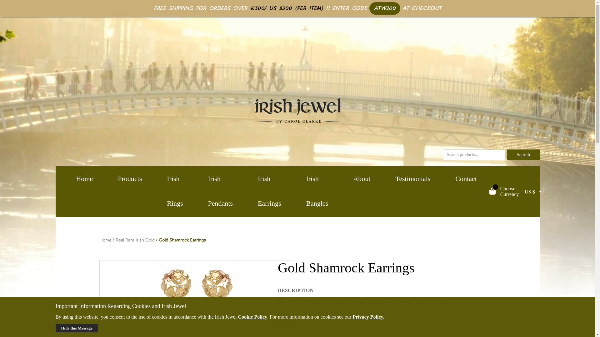 Image resolution: width=600 pixels, height=337 pixels. Describe the element at coordinates (317, 191) in the screenshot. I see `Irish Bangles` at that location.